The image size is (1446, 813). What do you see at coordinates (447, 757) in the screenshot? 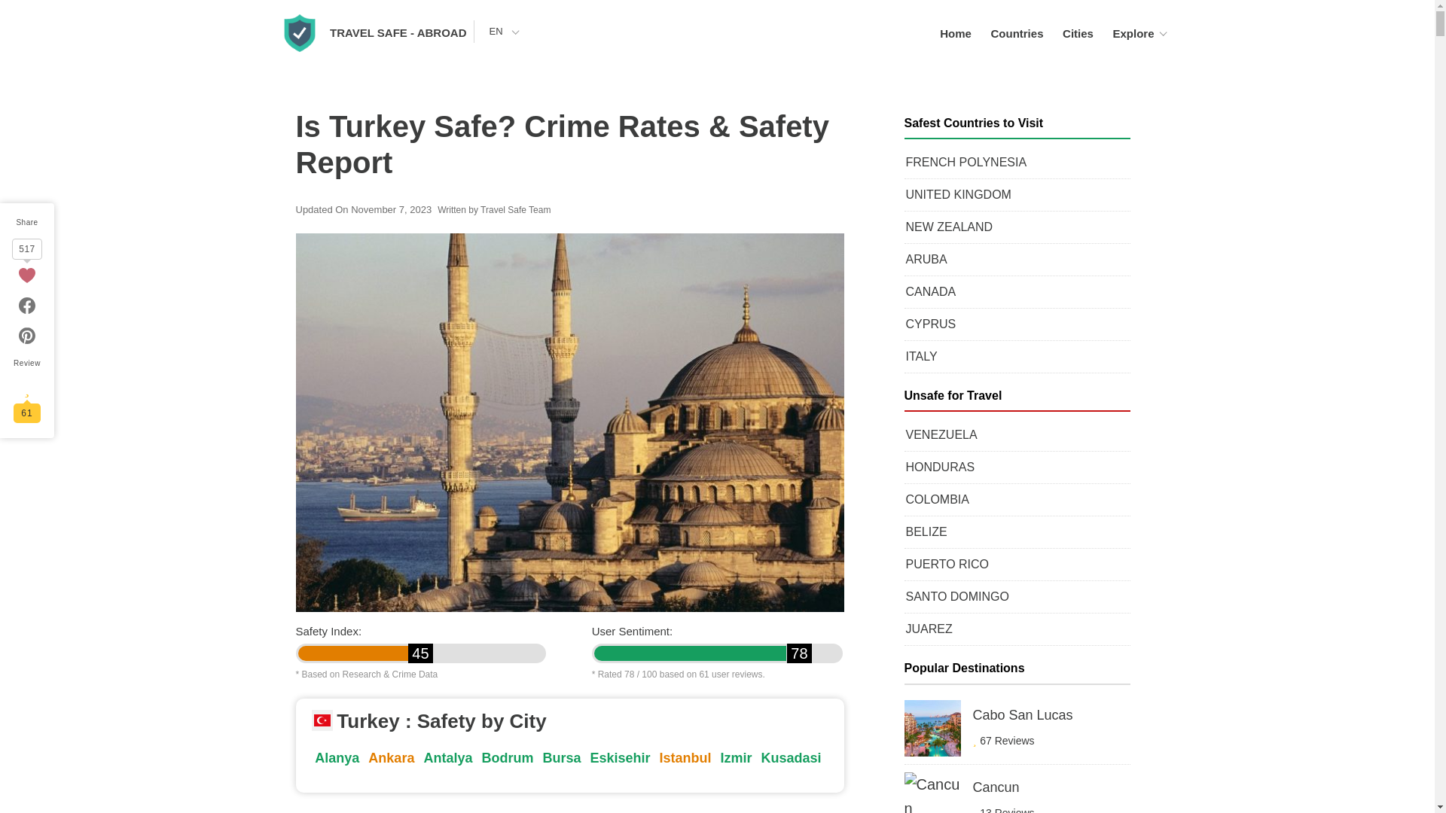
I see `Antalya` at bounding box center [447, 757].